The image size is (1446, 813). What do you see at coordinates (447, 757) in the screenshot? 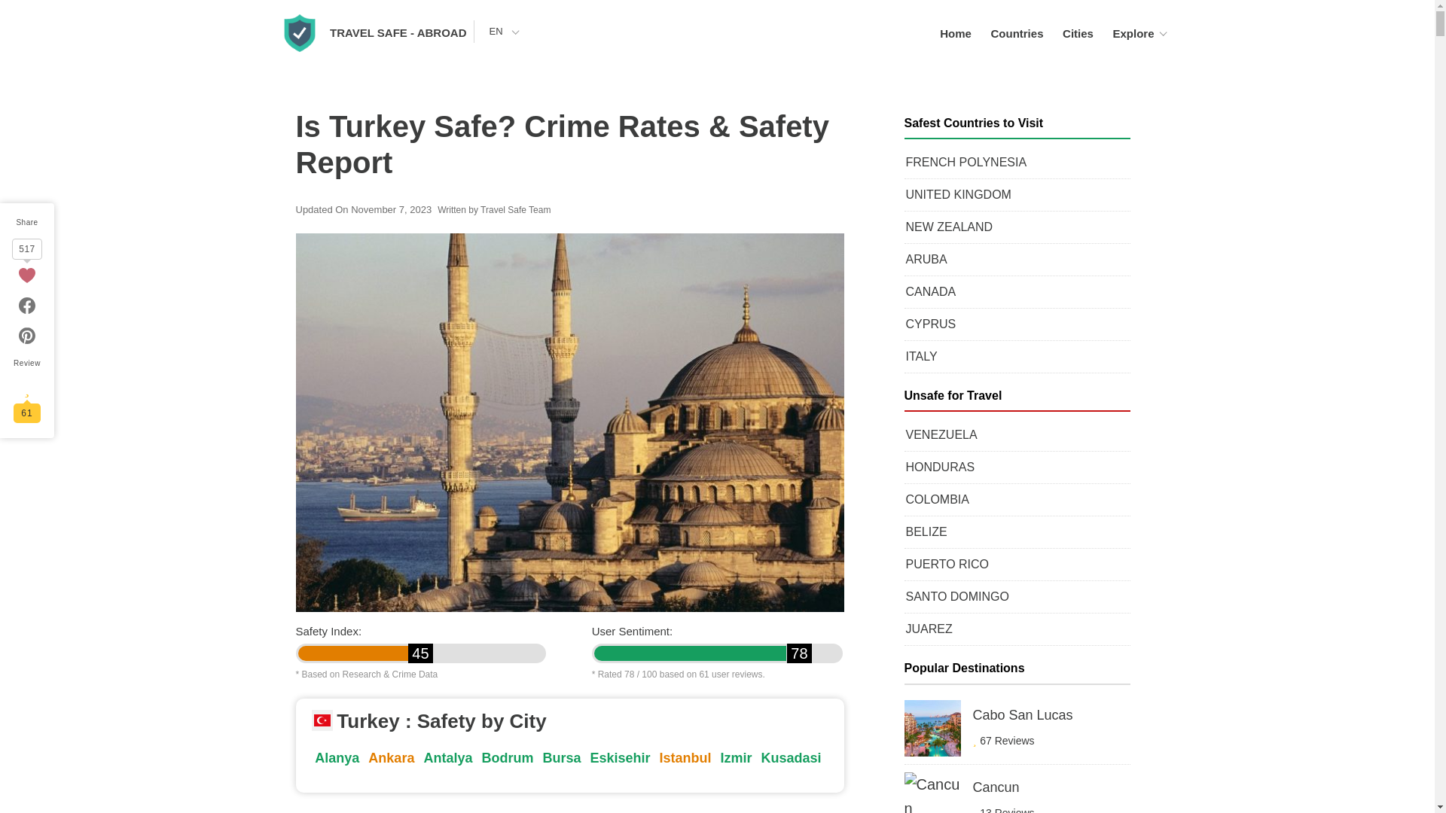
I see `Antalya` at bounding box center [447, 757].